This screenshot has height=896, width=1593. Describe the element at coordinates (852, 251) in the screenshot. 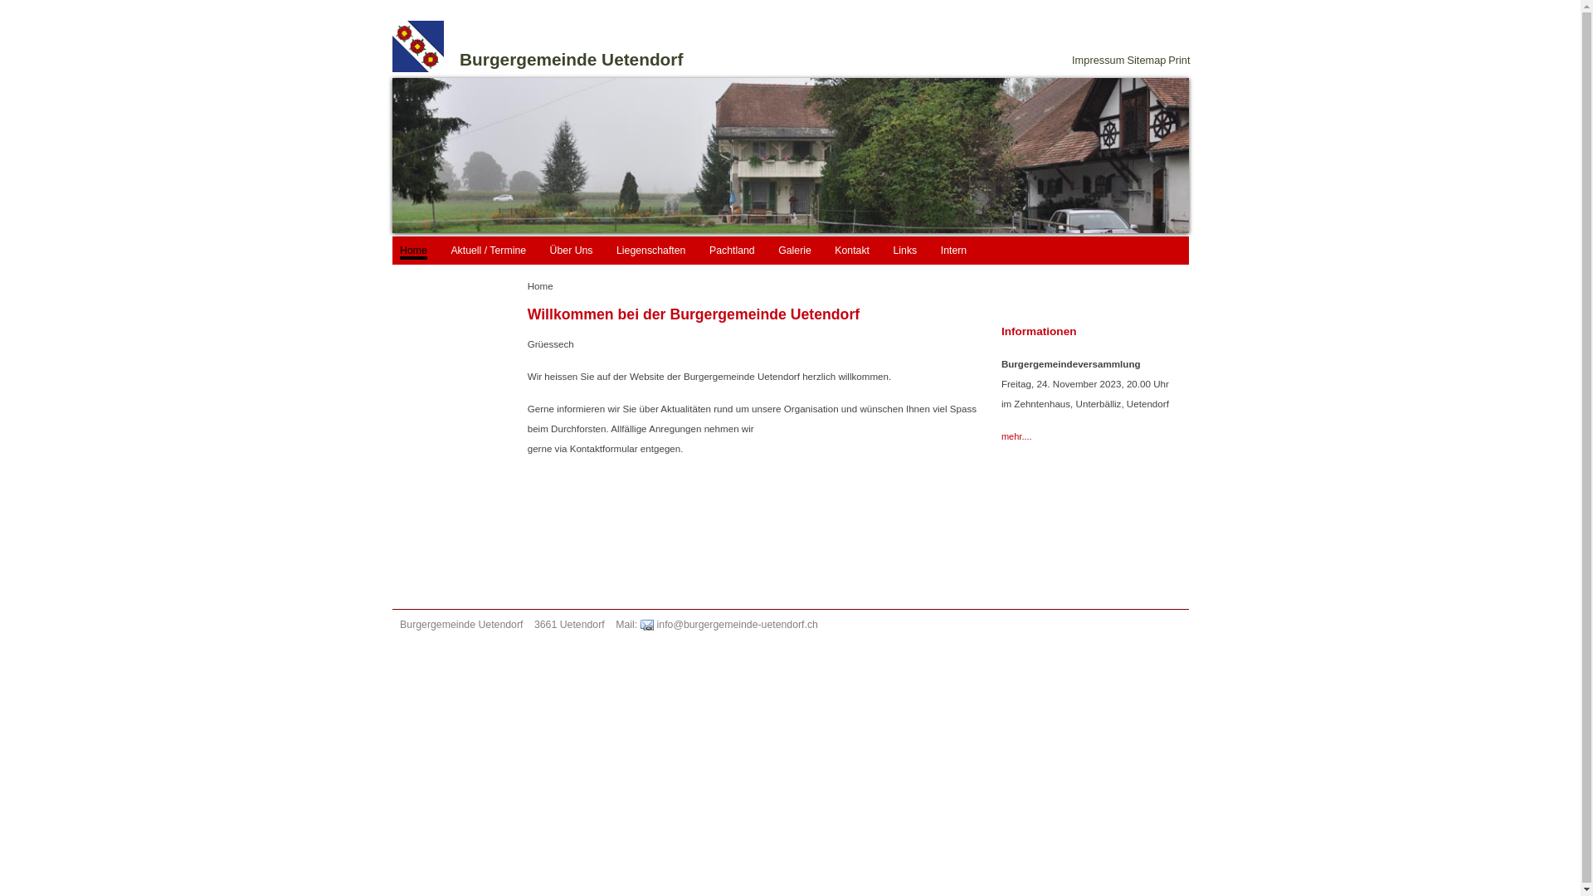

I see `Kontakt` at that location.